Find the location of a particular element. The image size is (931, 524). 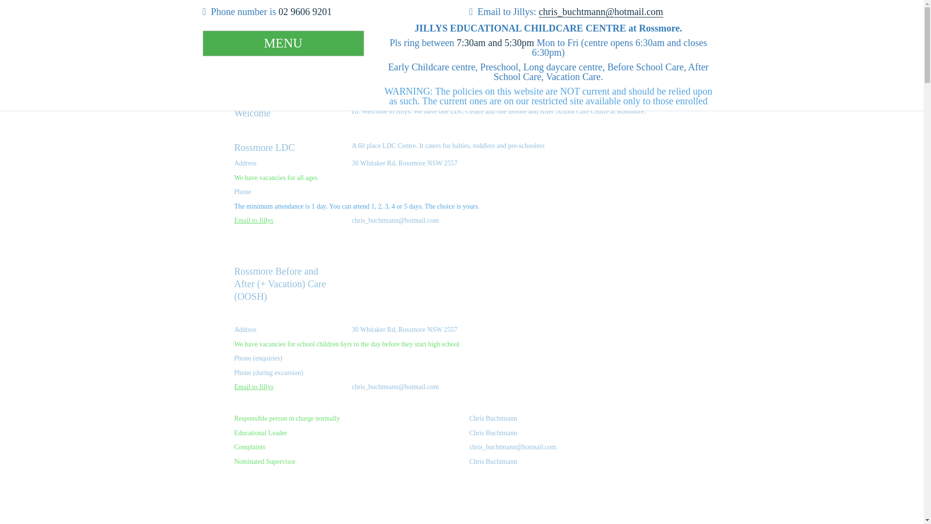

MENU is located at coordinates (283, 44).